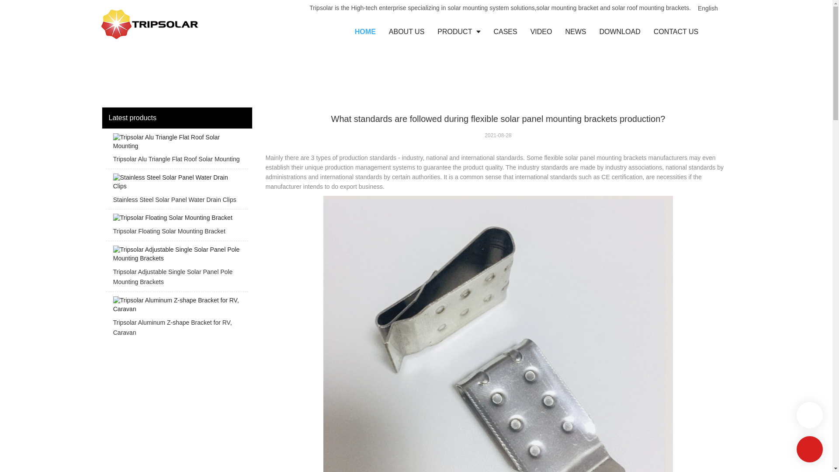 The image size is (839, 472). Describe the element at coordinates (541, 31) in the screenshot. I see `VIDEO` at that location.